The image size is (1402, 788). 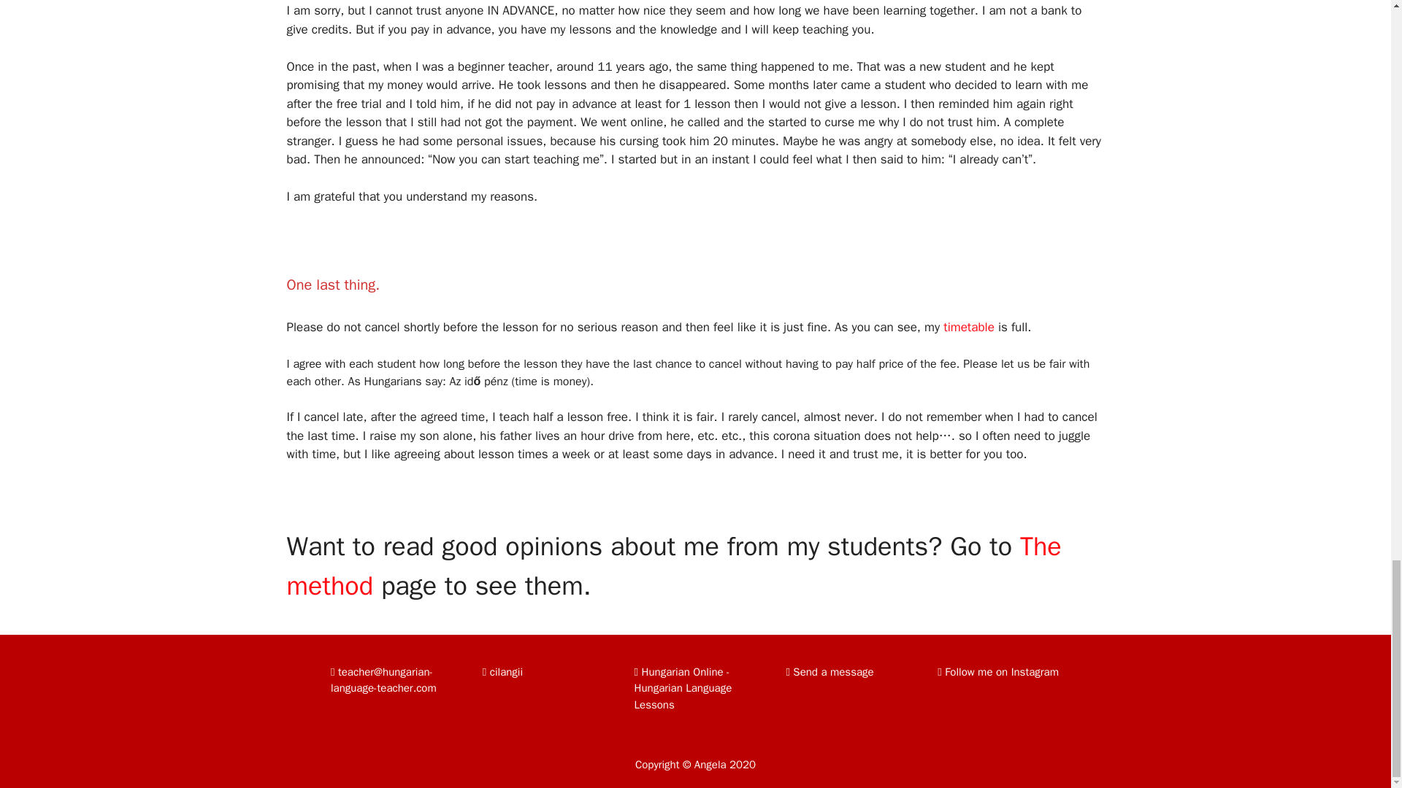 I want to click on timetable, so click(x=971, y=327).